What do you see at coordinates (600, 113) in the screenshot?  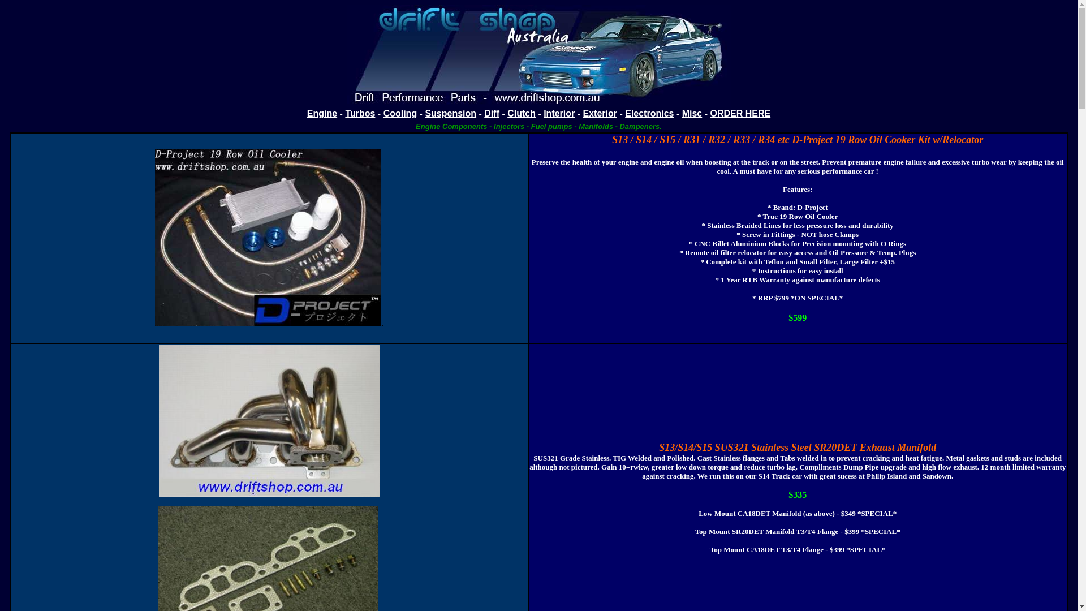 I see `Exterior` at bounding box center [600, 113].